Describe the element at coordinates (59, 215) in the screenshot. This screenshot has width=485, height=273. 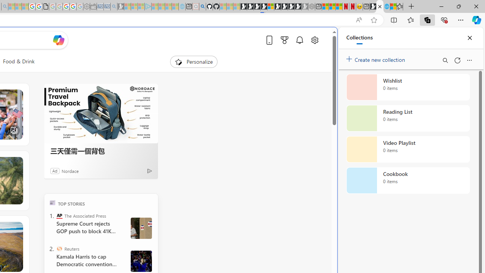
I see `The Associated Press` at that location.